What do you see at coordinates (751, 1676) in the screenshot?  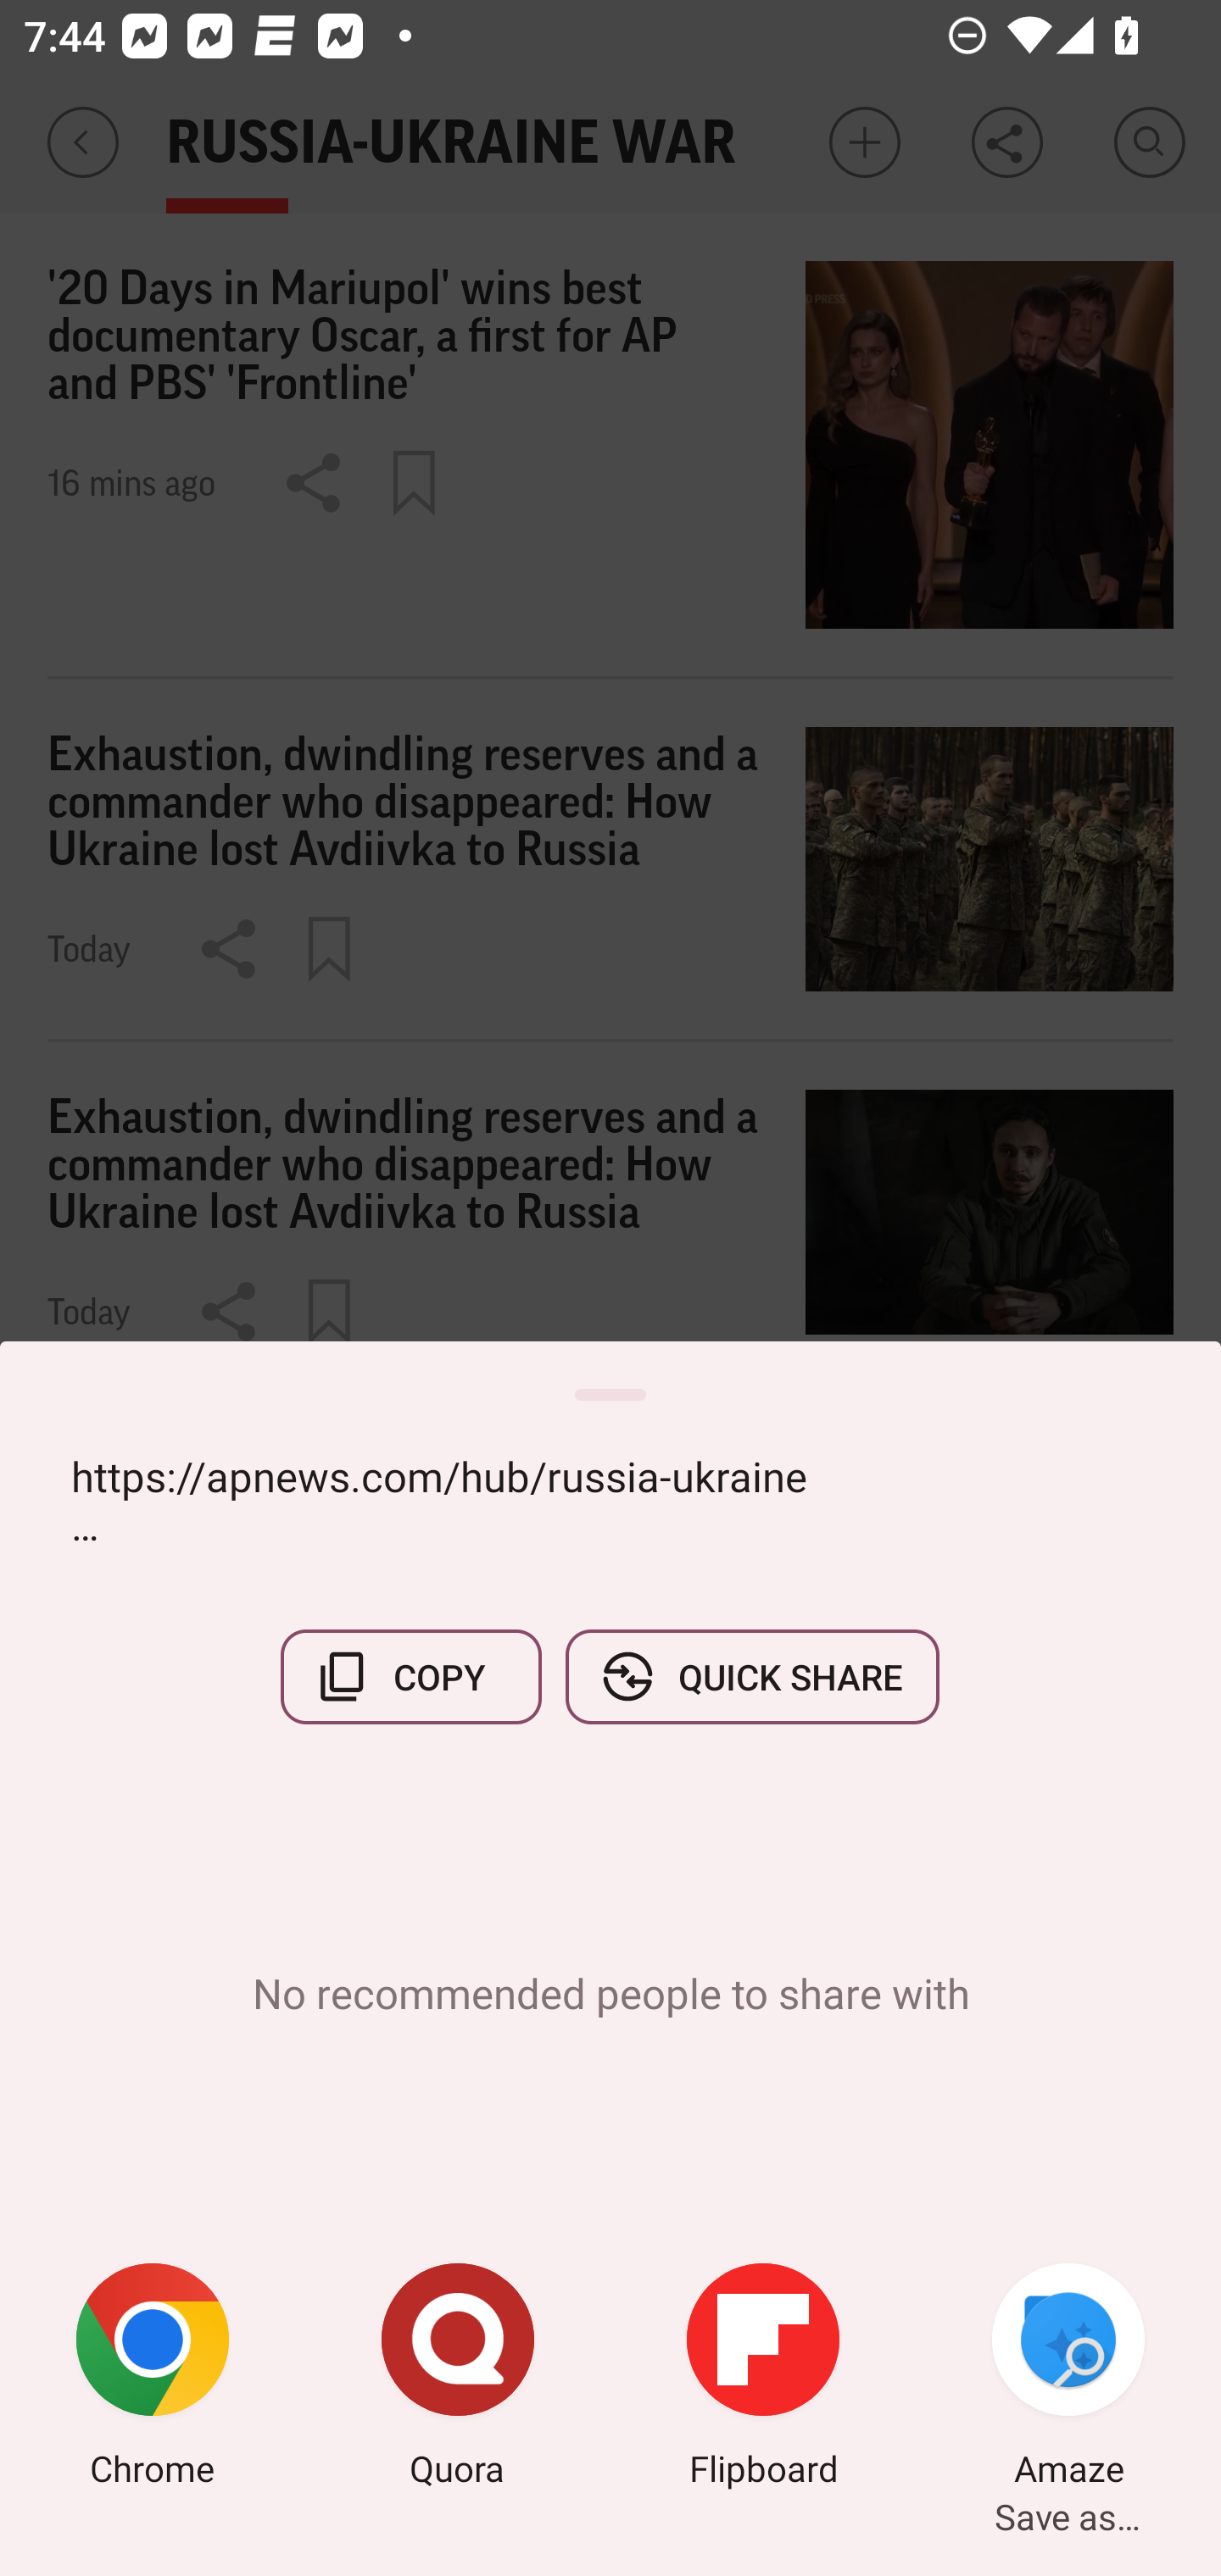 I see `QUICK SHARE` at bounding box center [751, 1676].